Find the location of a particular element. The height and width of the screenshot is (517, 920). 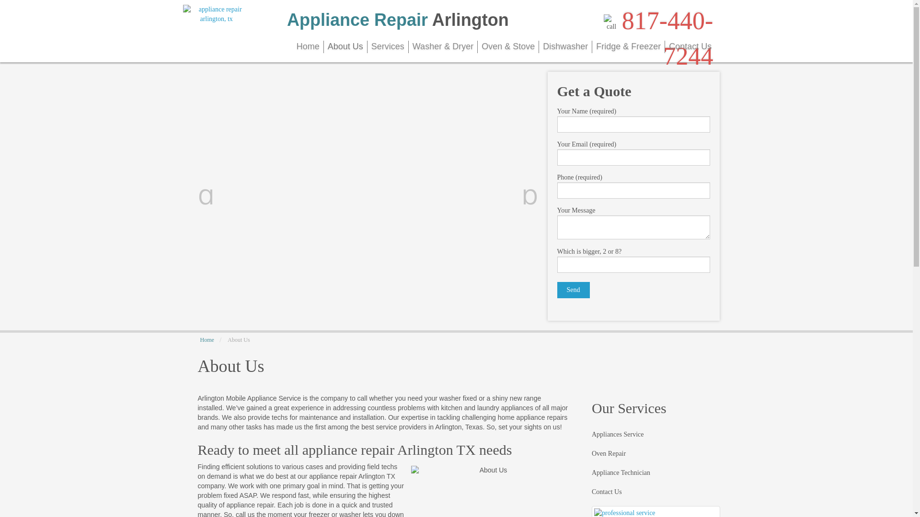

Dishwasher is located at coordinates (565, 47).